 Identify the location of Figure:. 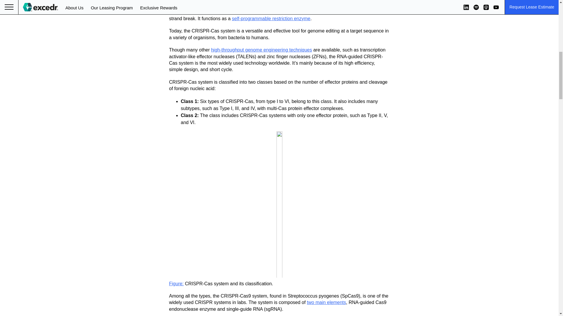
(176, 284).